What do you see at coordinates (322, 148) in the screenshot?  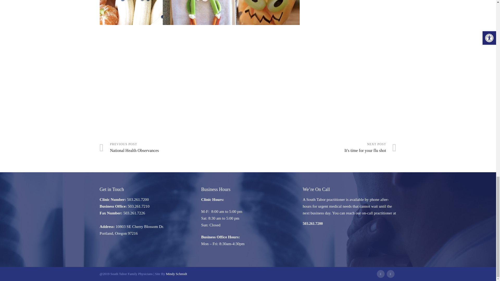 I see `It's time for your flu shot` at bounding box center [322, 148].